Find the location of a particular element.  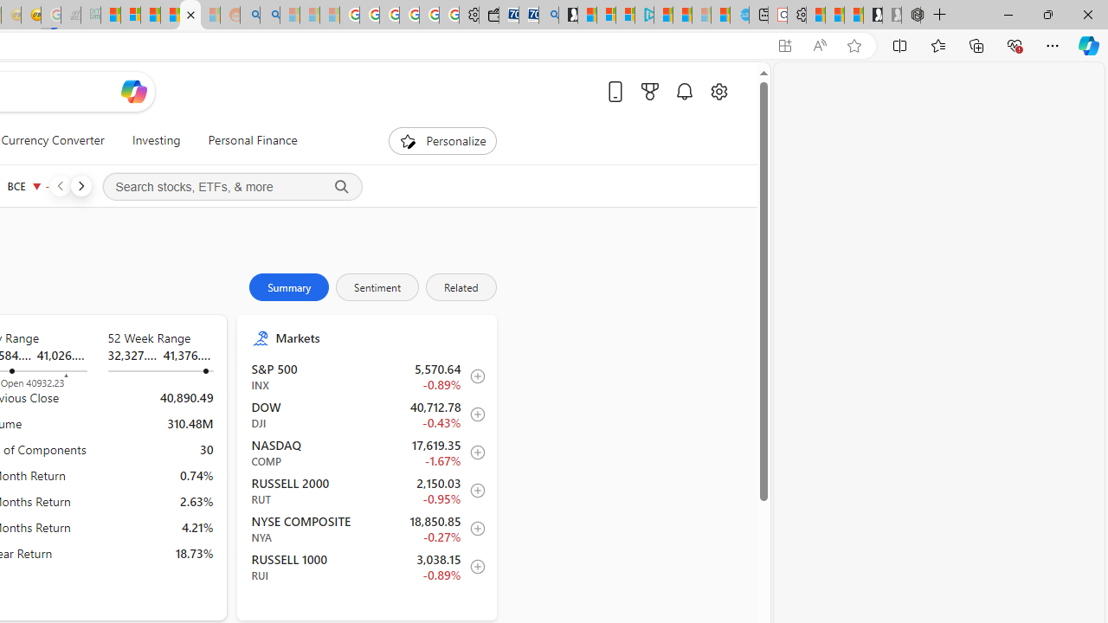

Add to Watchlist is located at coordinates (473, 567).